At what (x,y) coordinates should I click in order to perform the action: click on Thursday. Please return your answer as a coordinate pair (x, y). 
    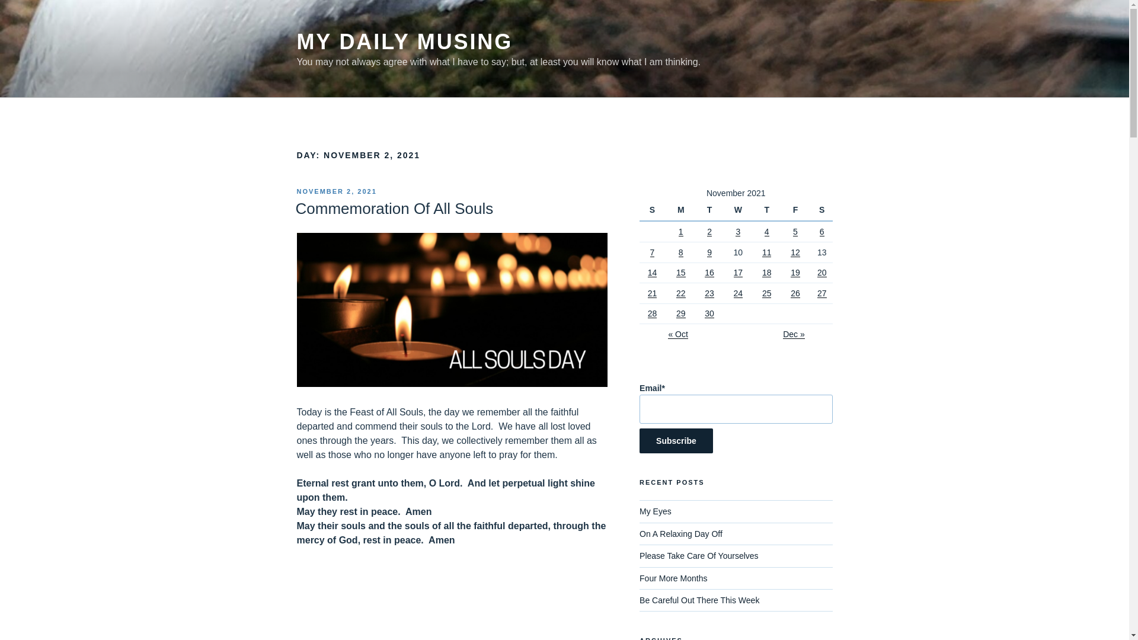
    Looking at the image, I should click on (768, 210).